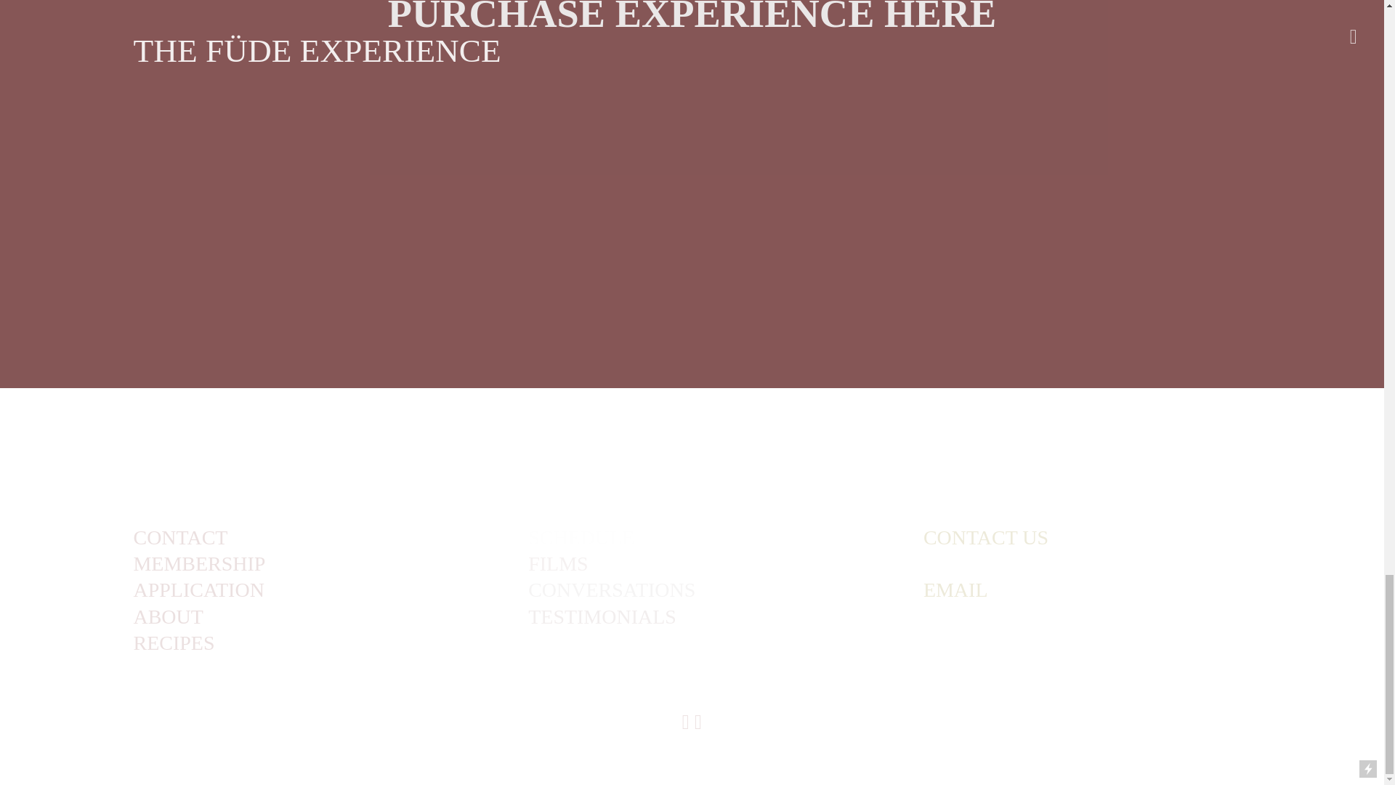 This screenshot has height=785, width=1395. What do you see at coordinates (179, 538) in the screenshot?
I see `CONTACT` at bounding box center [179, 538].